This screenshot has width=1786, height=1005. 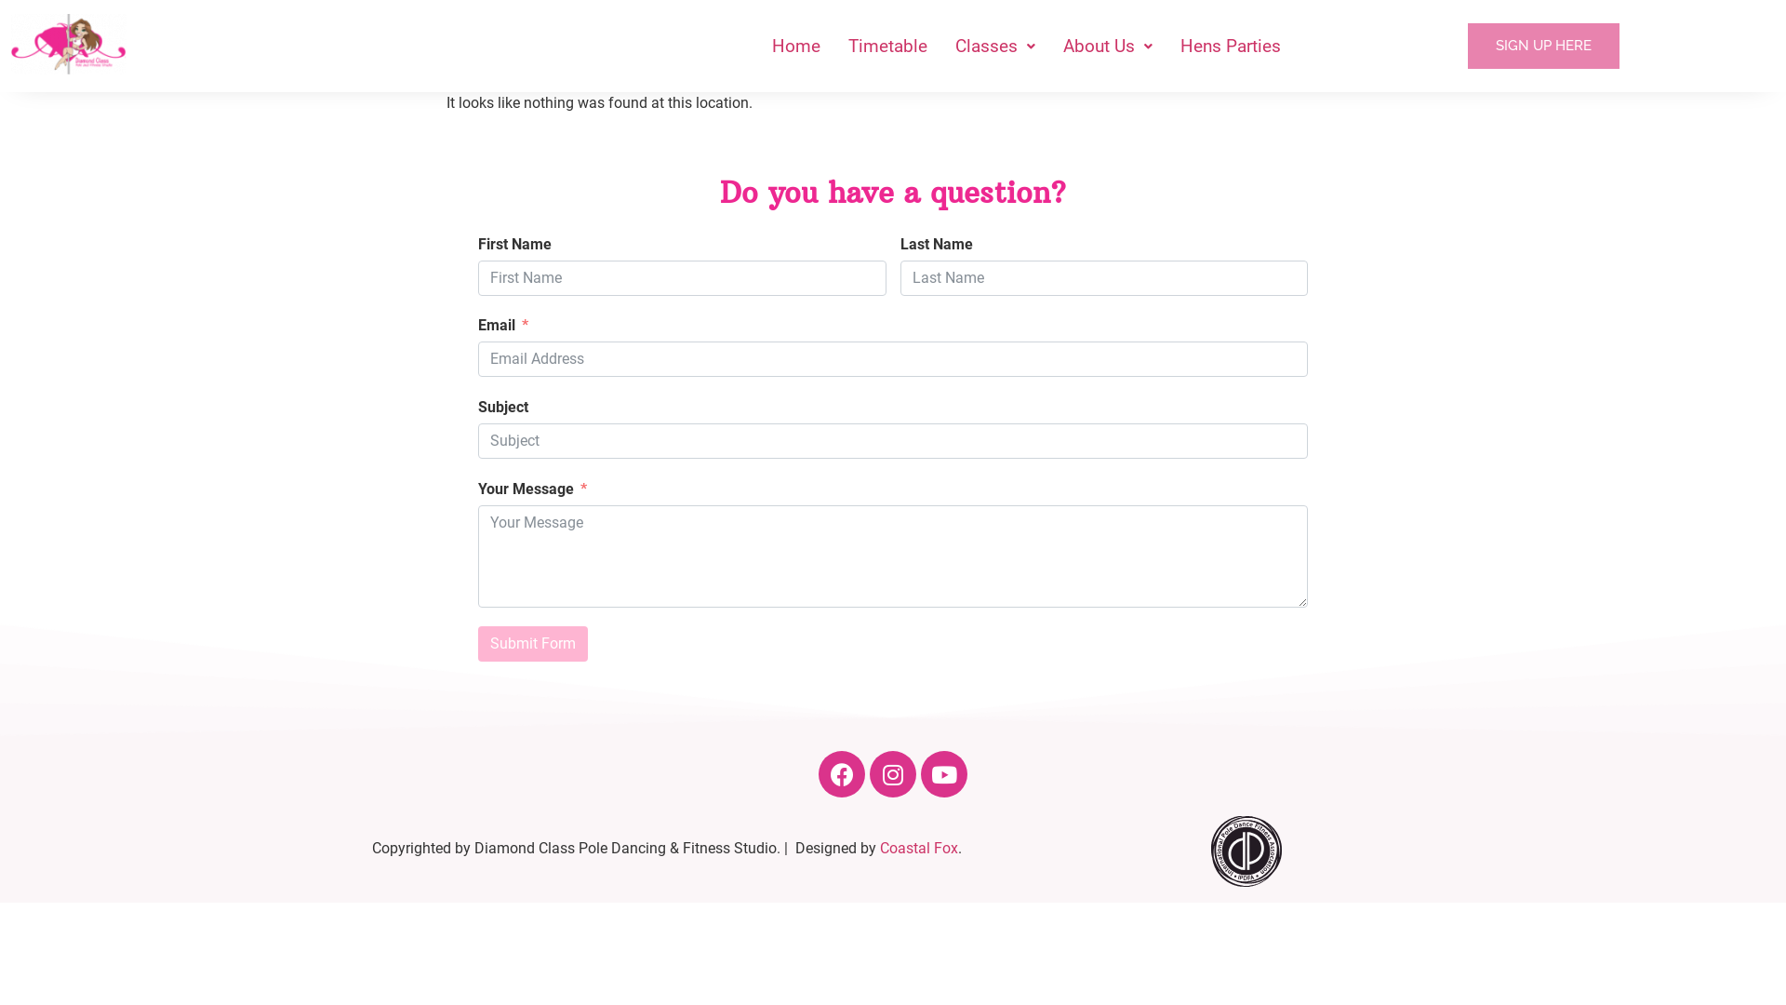 What do you see at coordinates (887, 47) in the screenshot?
I see `Timetable` at bounding box center [887, 47].